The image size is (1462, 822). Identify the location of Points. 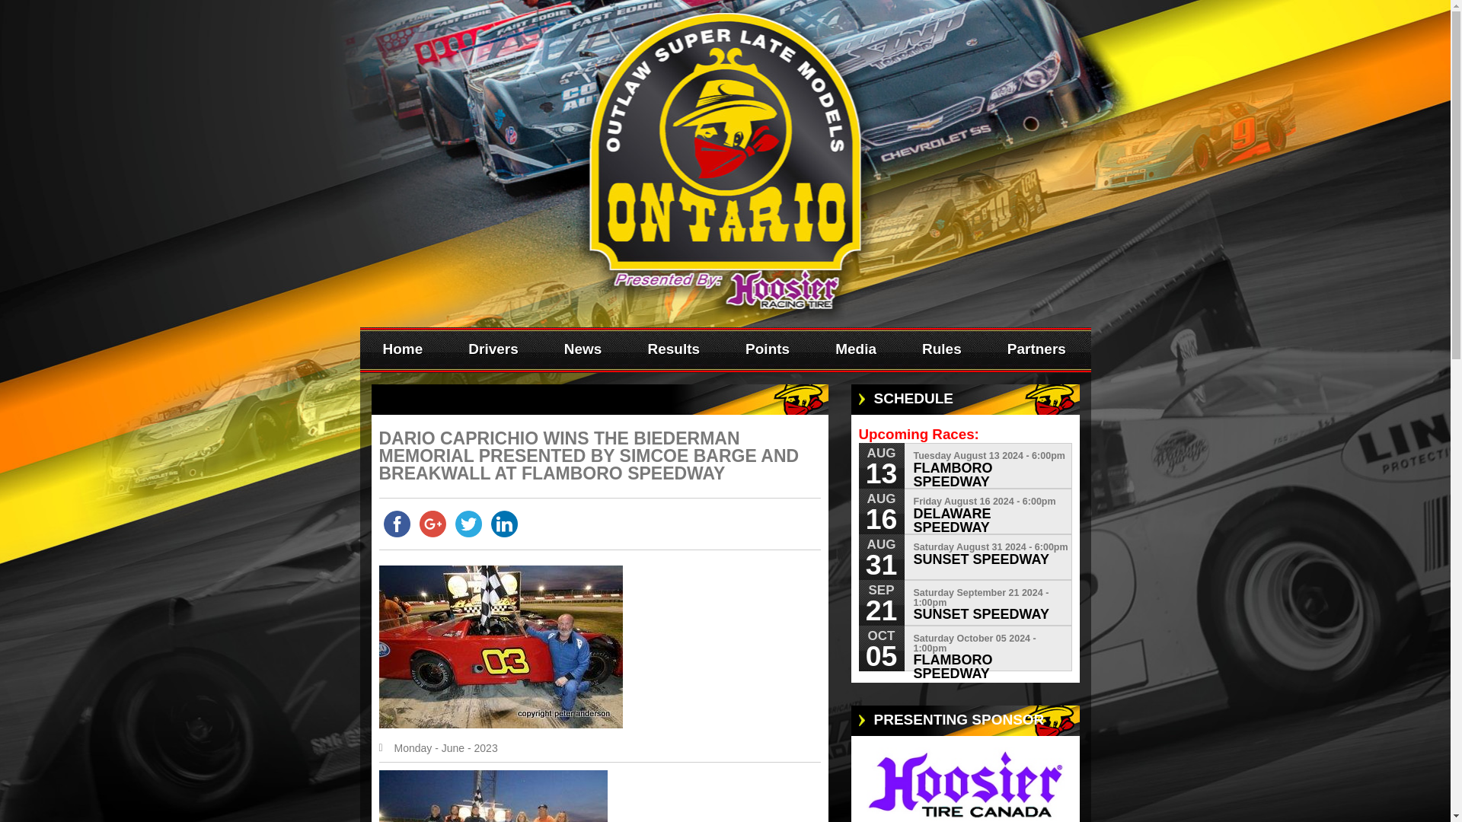
(768, 350).